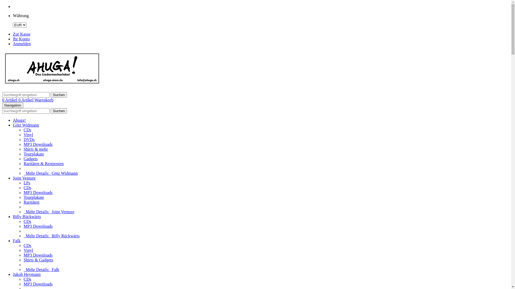 This screenshot has height=289, width=515. What do you see at coordinates (52, 85) in the screenshot?
I see `Ahuga! Store` at bounding box center [52, 85].